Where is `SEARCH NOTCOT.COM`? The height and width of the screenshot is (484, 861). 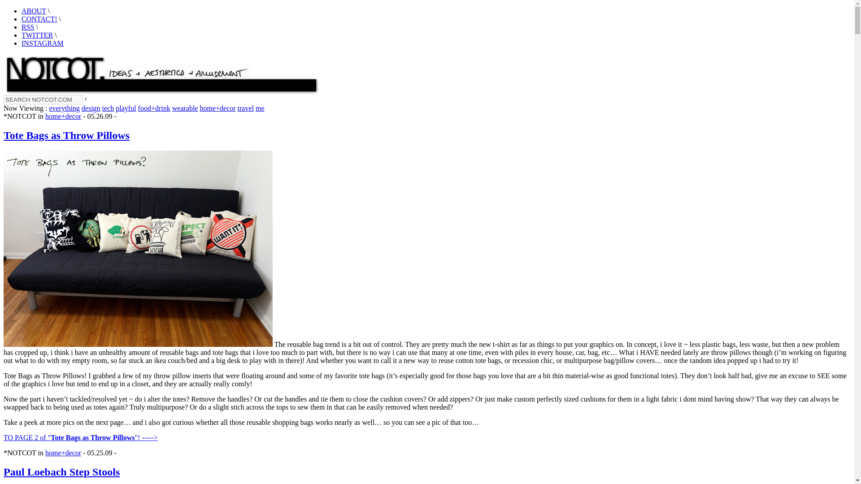 SEARCH NOTCOT.COM is located at coordinates (43, 99).